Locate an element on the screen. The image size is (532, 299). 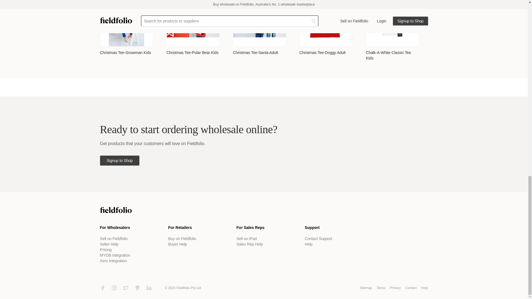
Signup to Shop is located at coordinates (119, 161).